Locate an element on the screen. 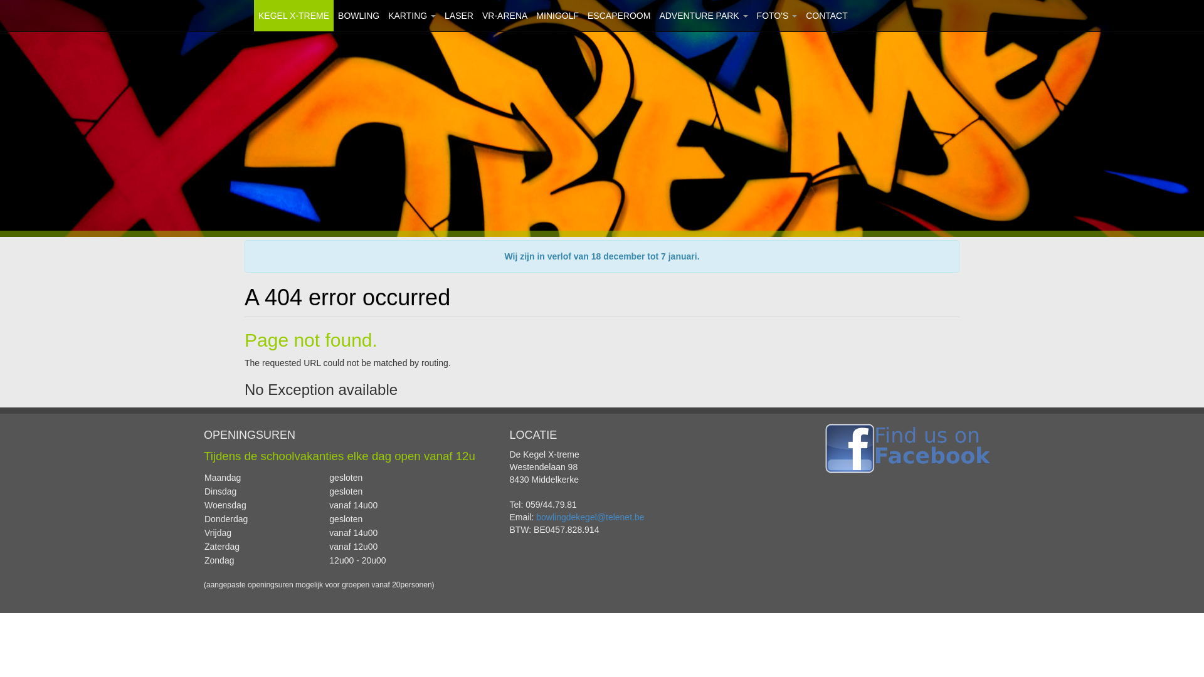  BOWLING is located at coordinates (359, 16).